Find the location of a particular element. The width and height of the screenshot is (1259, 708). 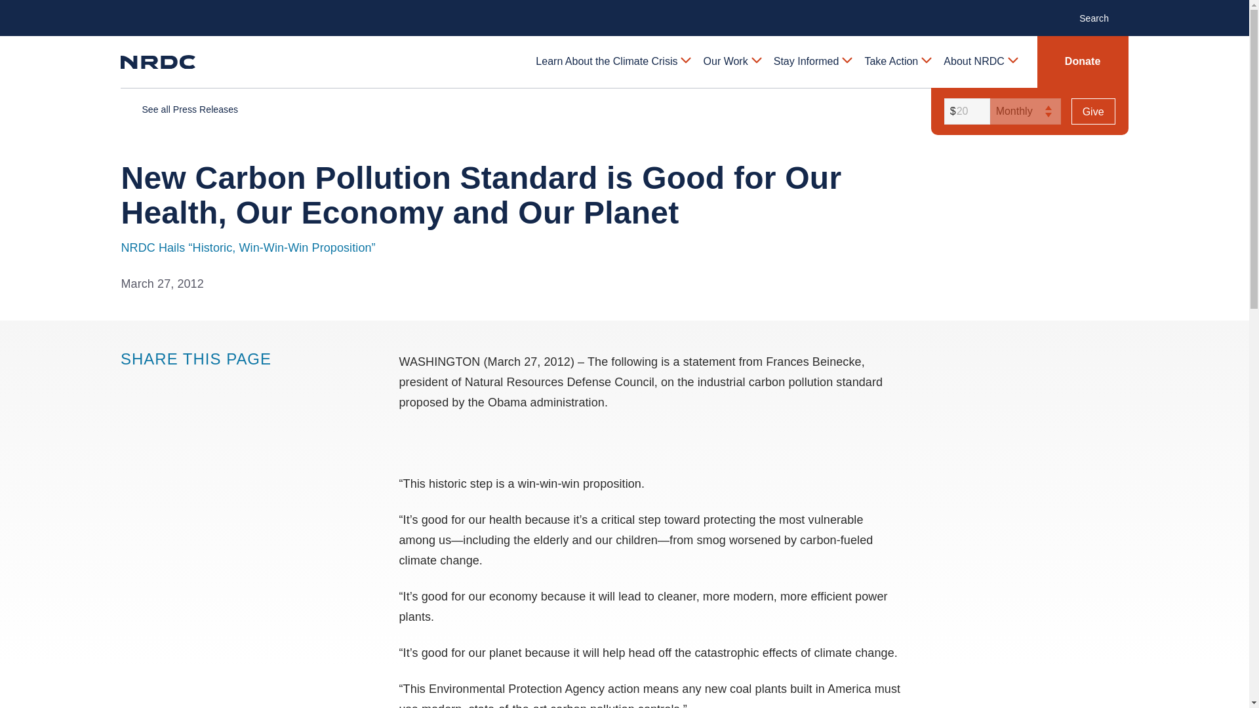

Our Work is located at coordinates (732, 62).